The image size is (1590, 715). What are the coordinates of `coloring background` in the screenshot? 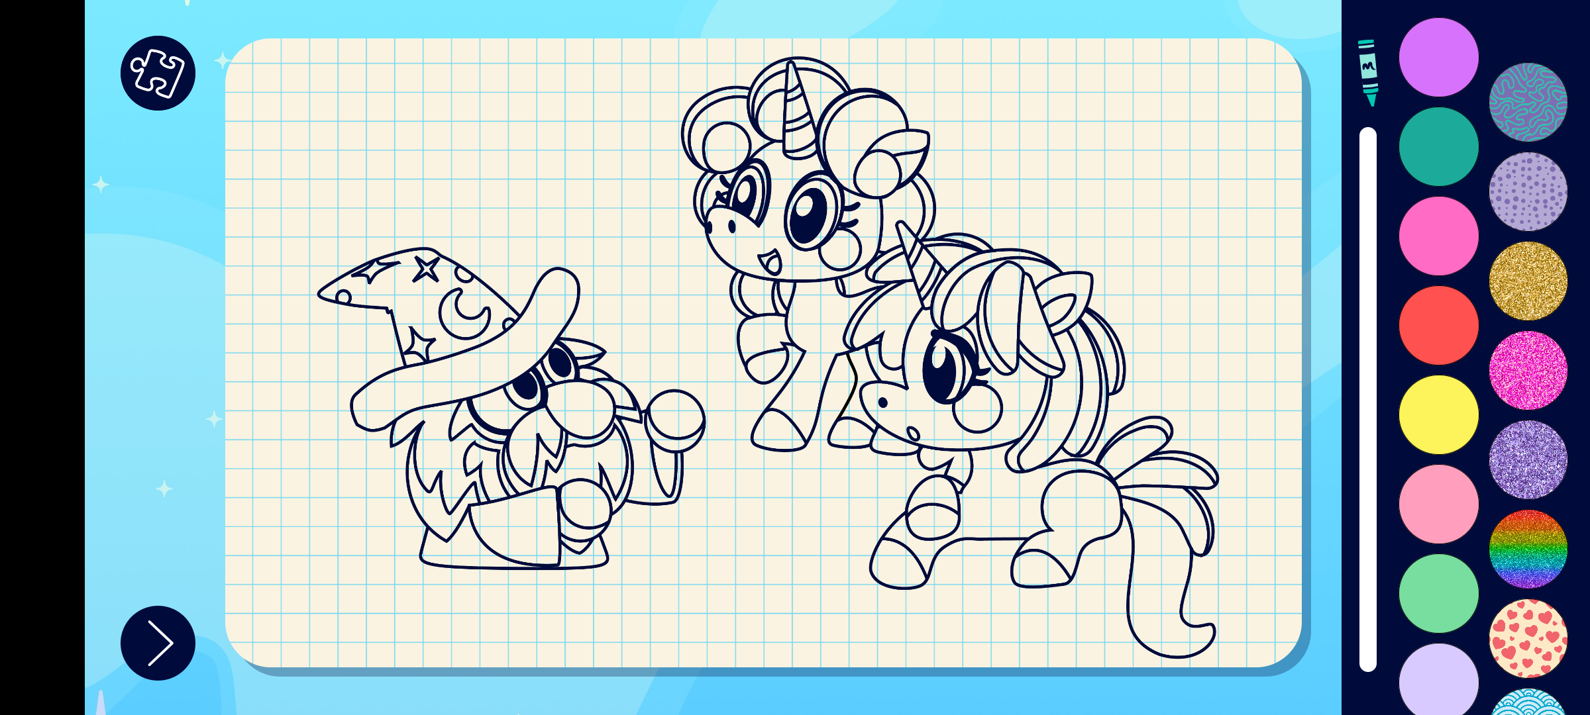 It's located at (1529, 281).